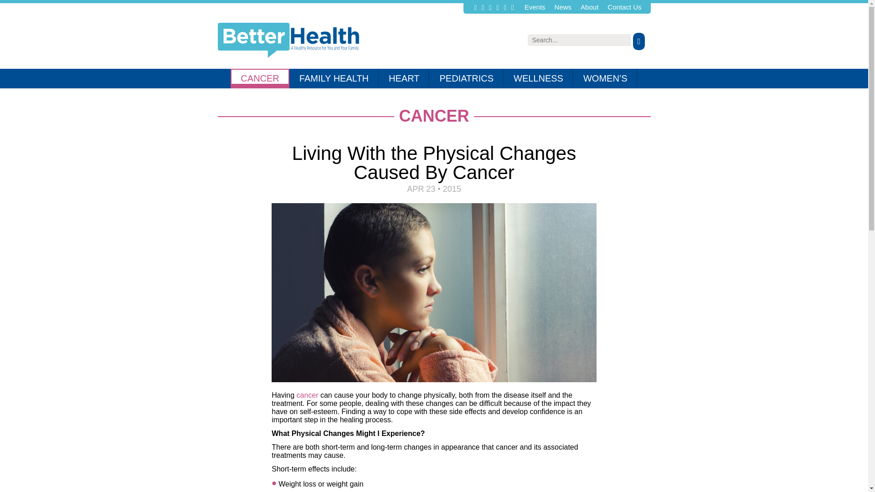 The height and width of the screenshot is (492, 875). I want to click on WELLNESS, so click(538, 78).